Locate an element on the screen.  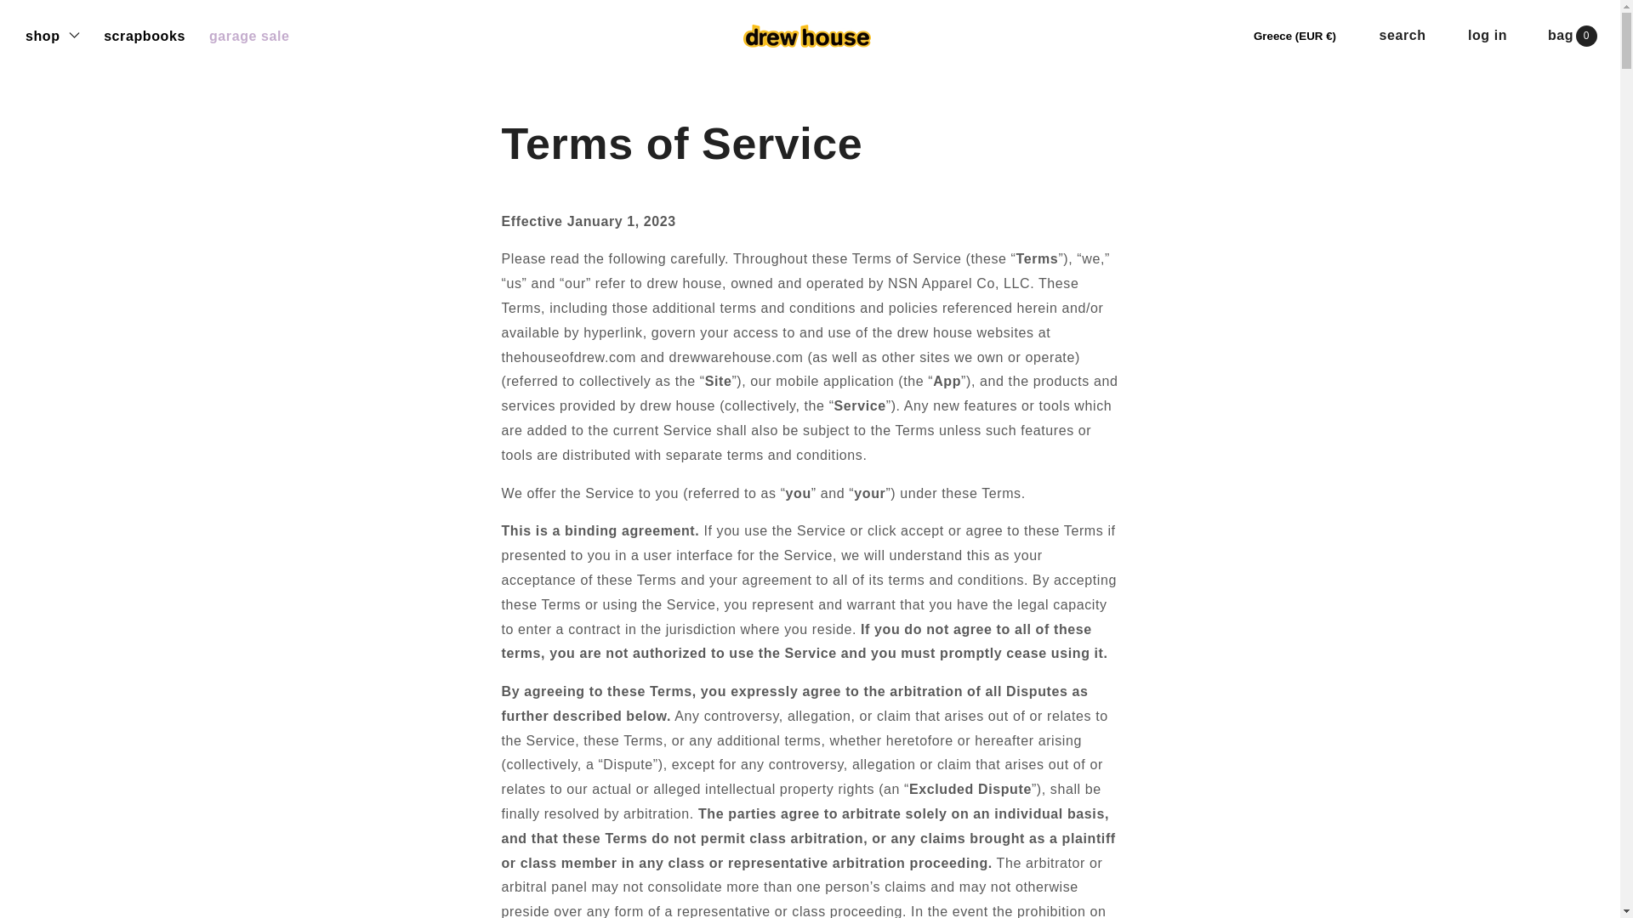
skip to content is located at coordinates (51, 20).